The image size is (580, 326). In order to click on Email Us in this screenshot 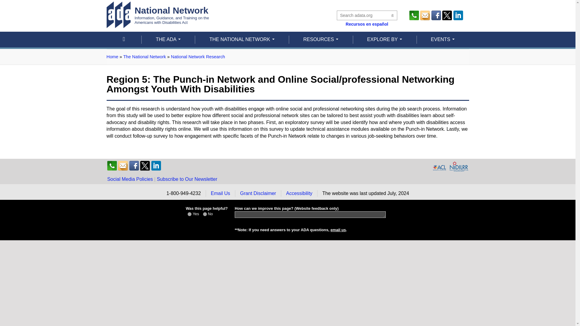, I will do `click(425, 15)`.